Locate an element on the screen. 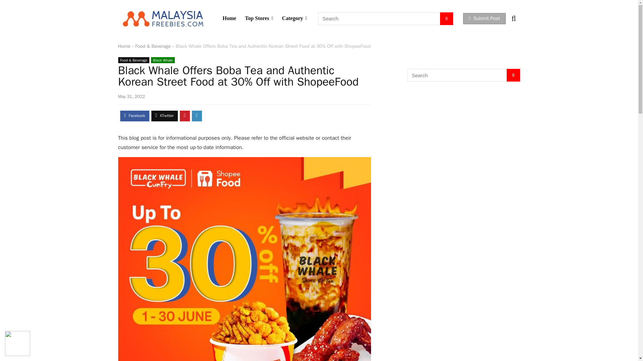  Submit Post is located at coordinates (484, 18).